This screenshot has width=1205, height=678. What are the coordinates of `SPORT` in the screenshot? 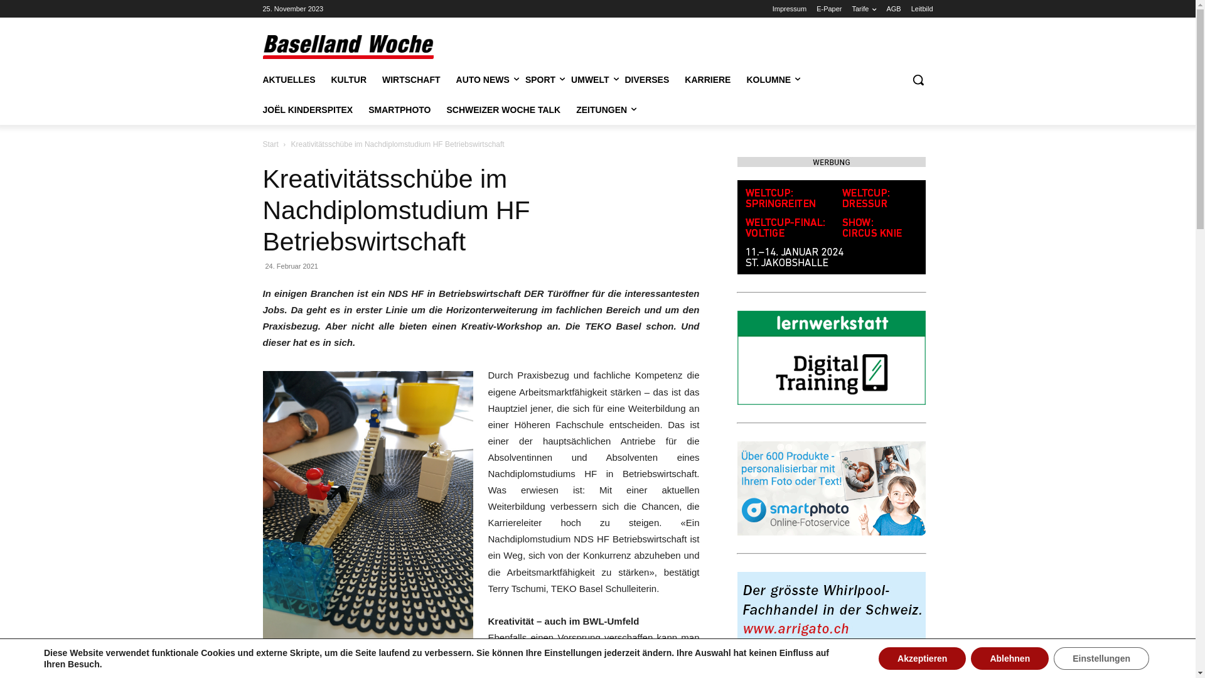 It's located at (540, 80).